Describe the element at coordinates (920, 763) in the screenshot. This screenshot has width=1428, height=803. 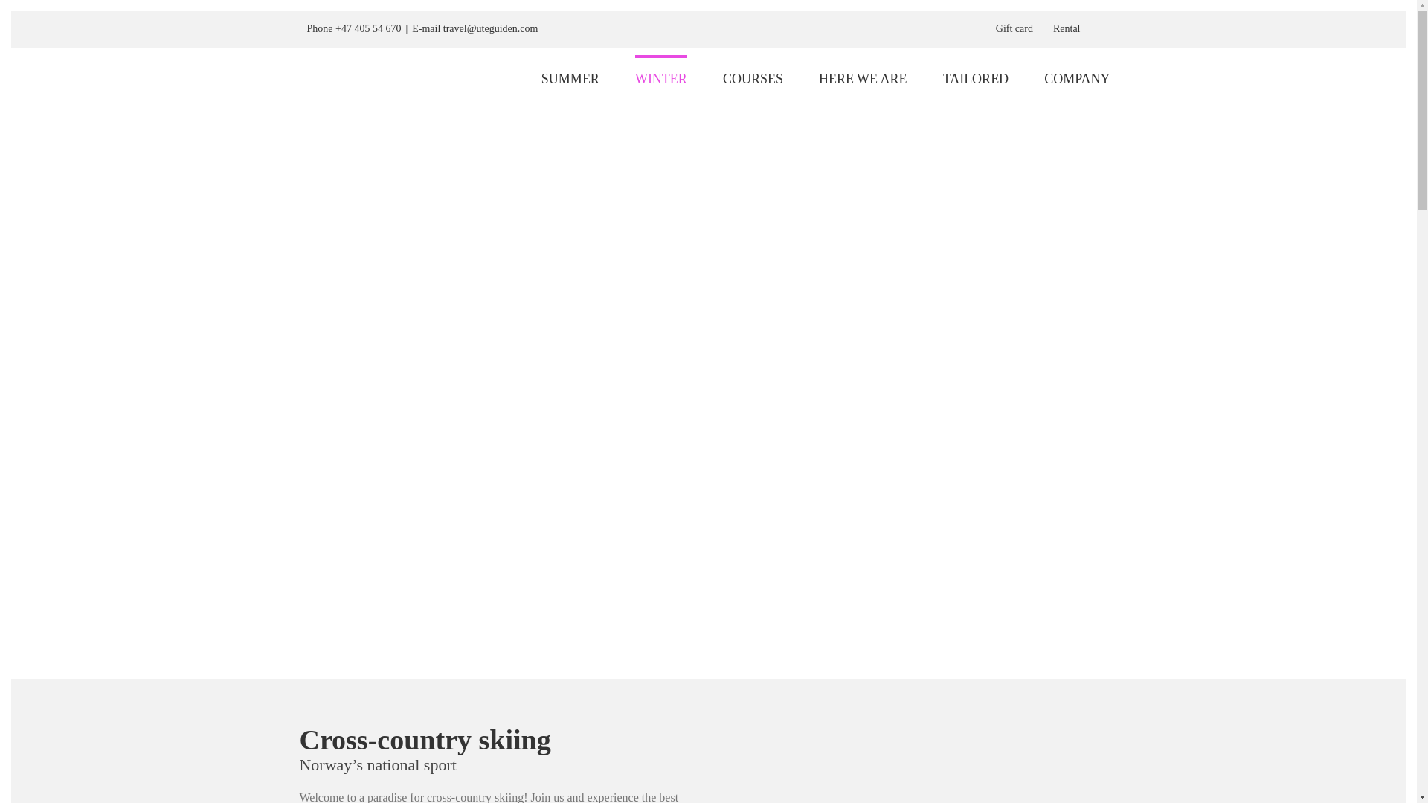
I see `langenn-staking` at that location.